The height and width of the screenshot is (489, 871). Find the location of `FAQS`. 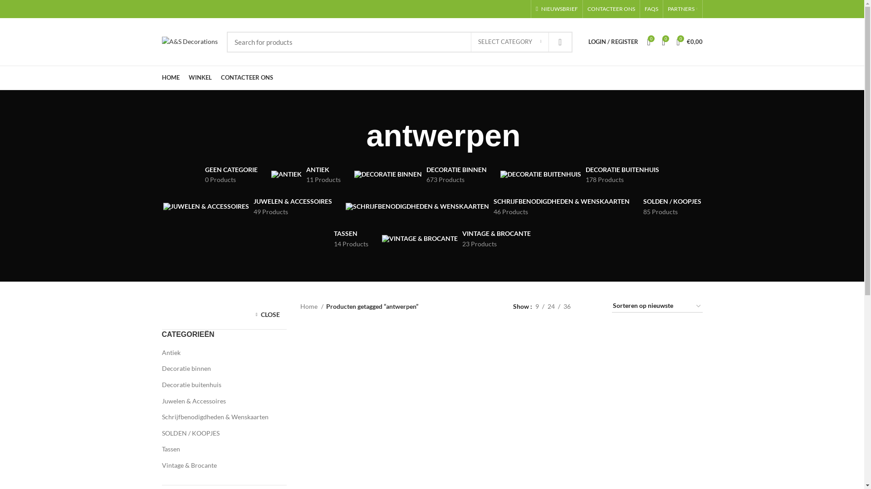

FAQS is located at coordinates (651, 9).